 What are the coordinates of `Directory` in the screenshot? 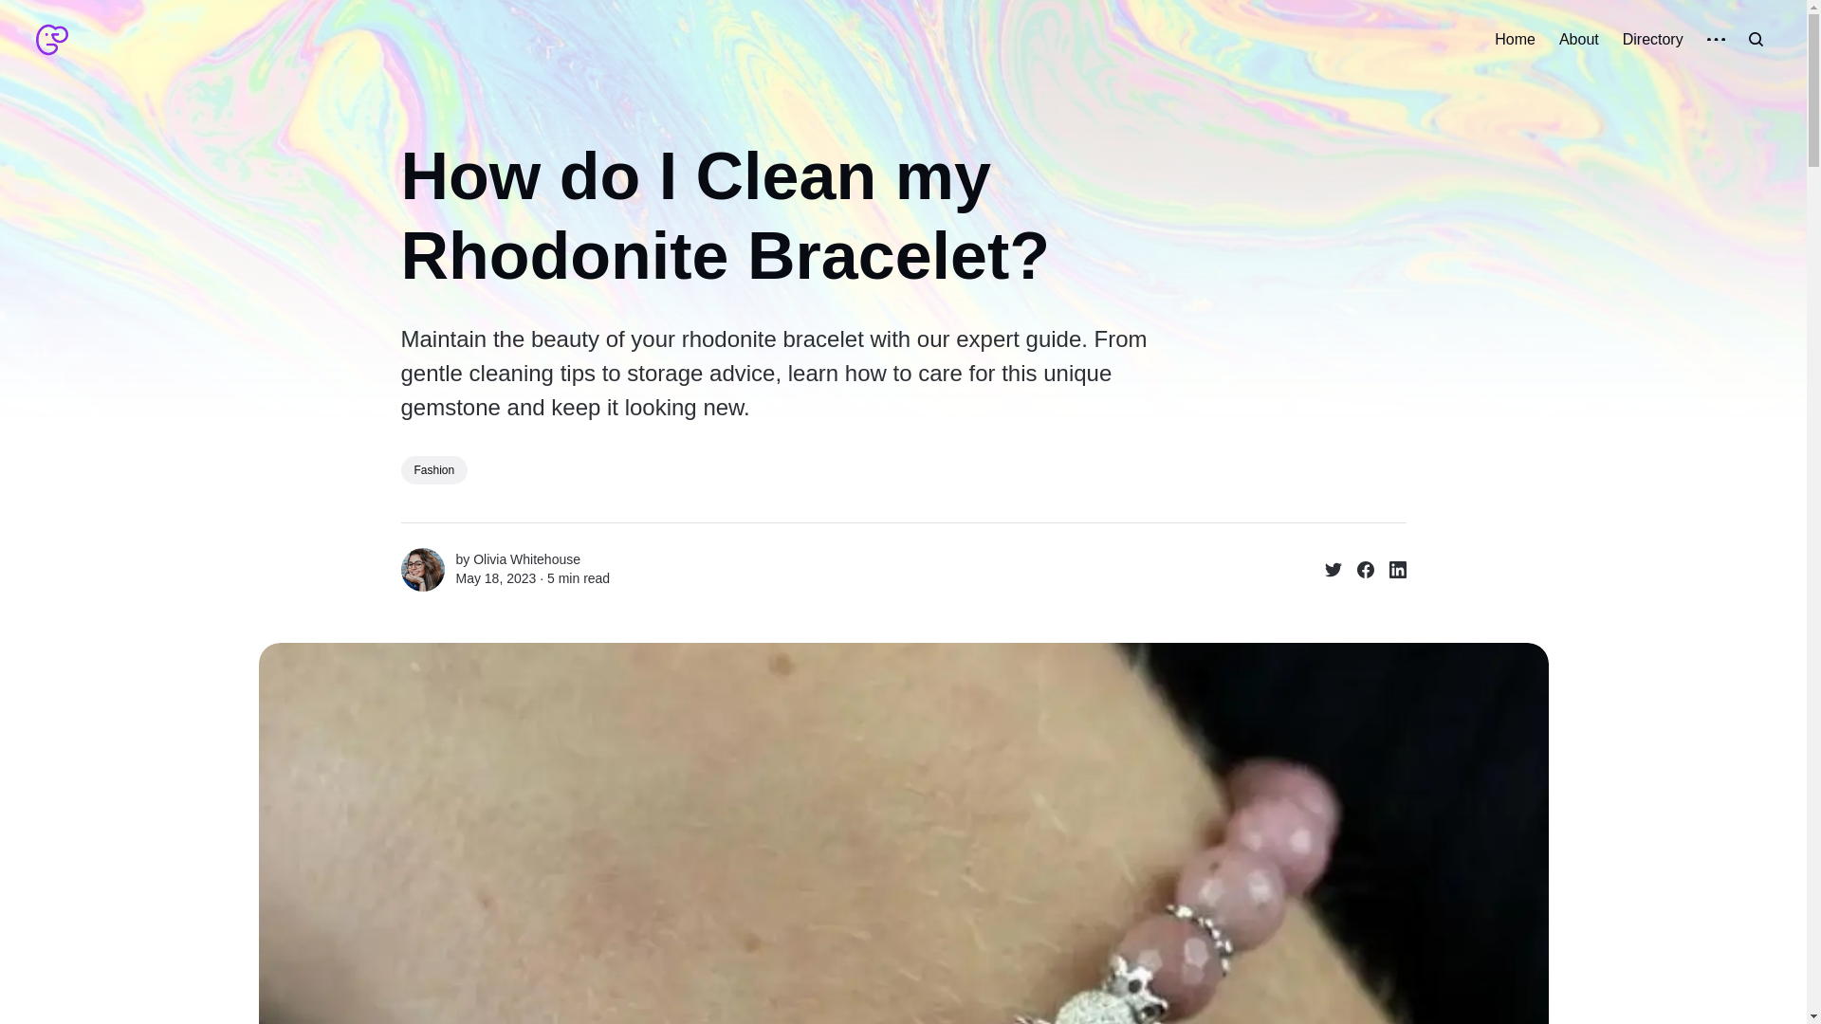 It's located at (1652, 40).